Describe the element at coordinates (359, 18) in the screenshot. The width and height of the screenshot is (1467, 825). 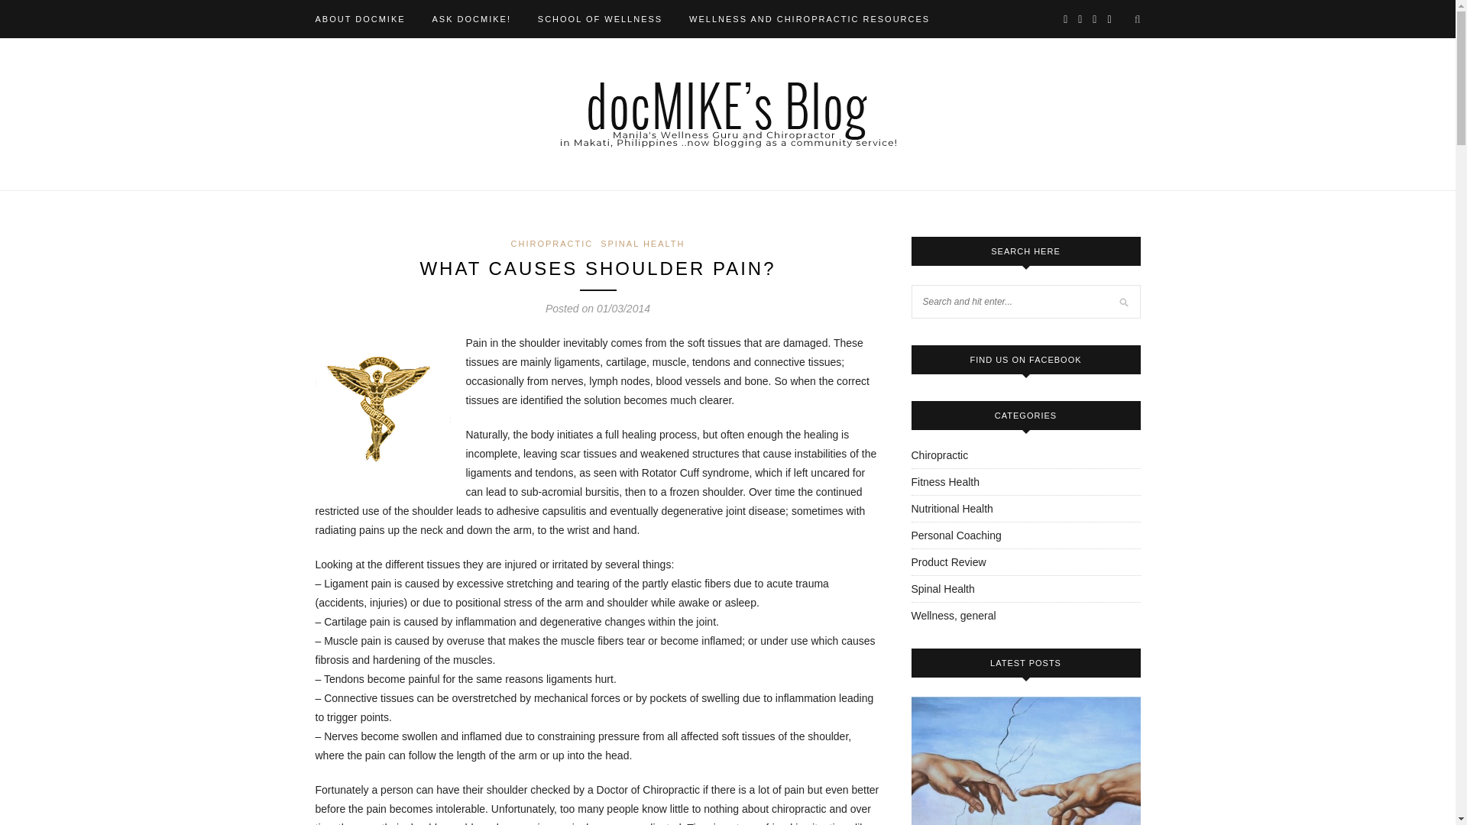
I see `ABOUT DOCMIKE` at that location.